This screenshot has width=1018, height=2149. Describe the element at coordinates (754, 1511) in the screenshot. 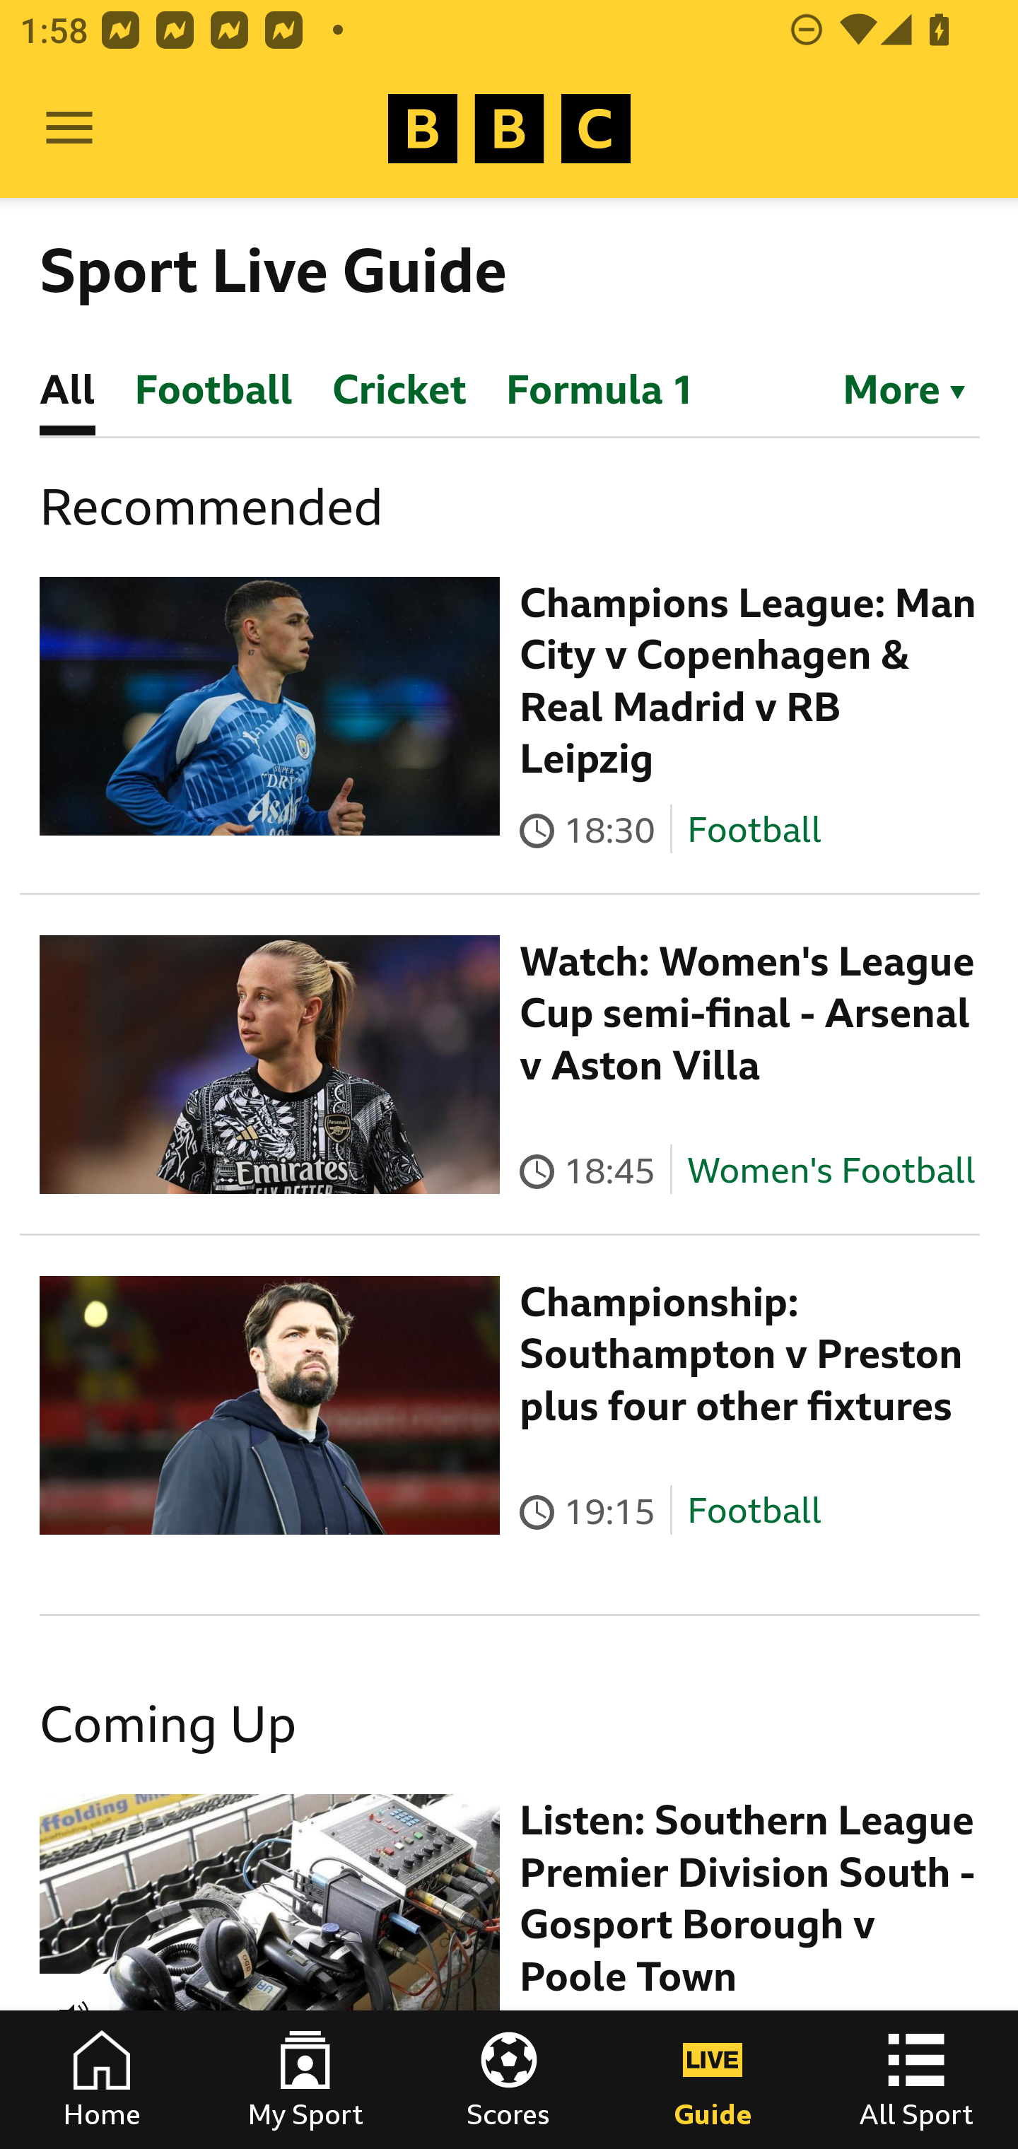

I see `Football` at that location.